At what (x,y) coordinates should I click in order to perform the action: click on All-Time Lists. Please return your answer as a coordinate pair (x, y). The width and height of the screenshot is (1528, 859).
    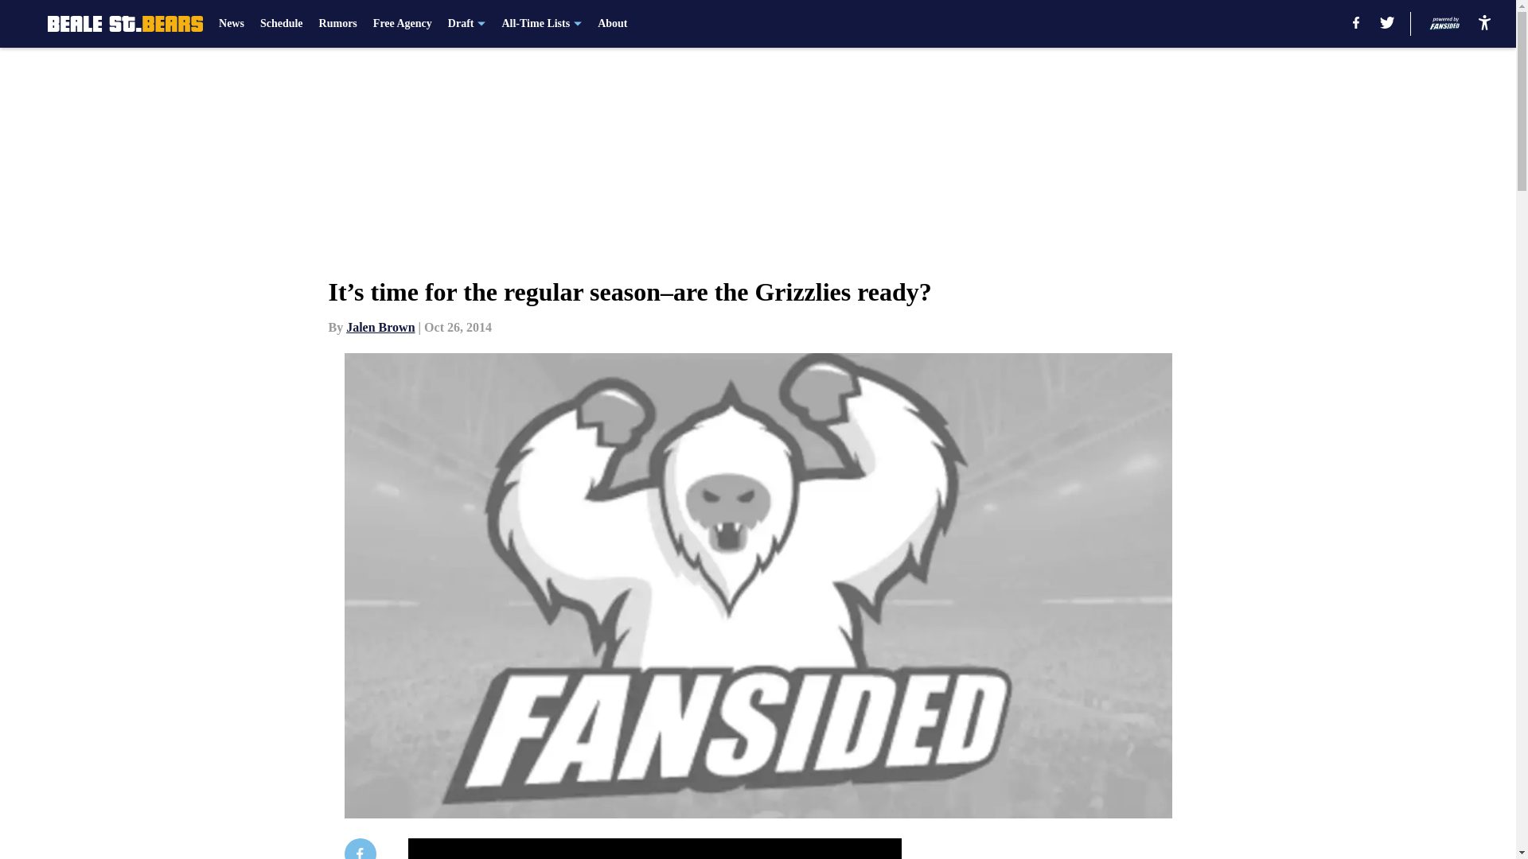
    Looking at the image, I should click on (541, 24).